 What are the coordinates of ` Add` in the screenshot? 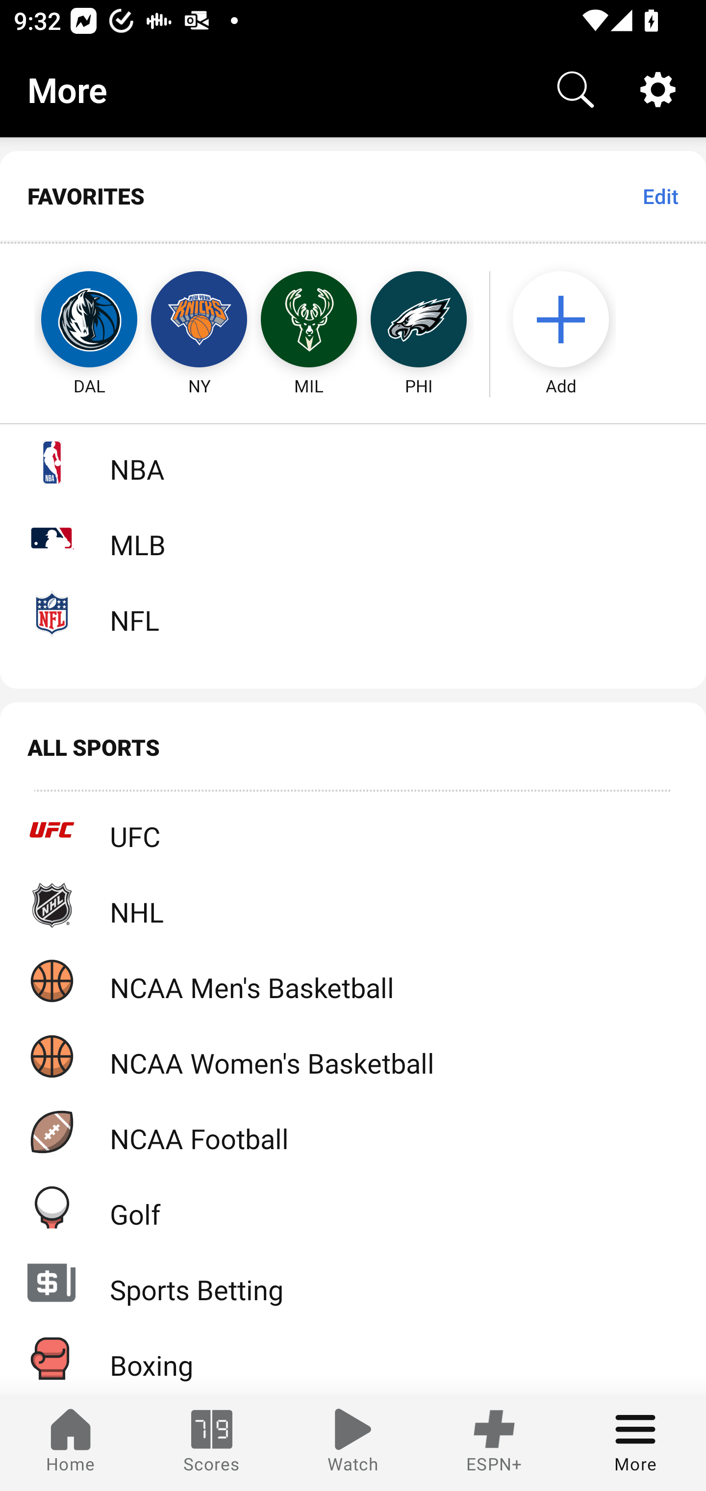 It's located at (570, 320).